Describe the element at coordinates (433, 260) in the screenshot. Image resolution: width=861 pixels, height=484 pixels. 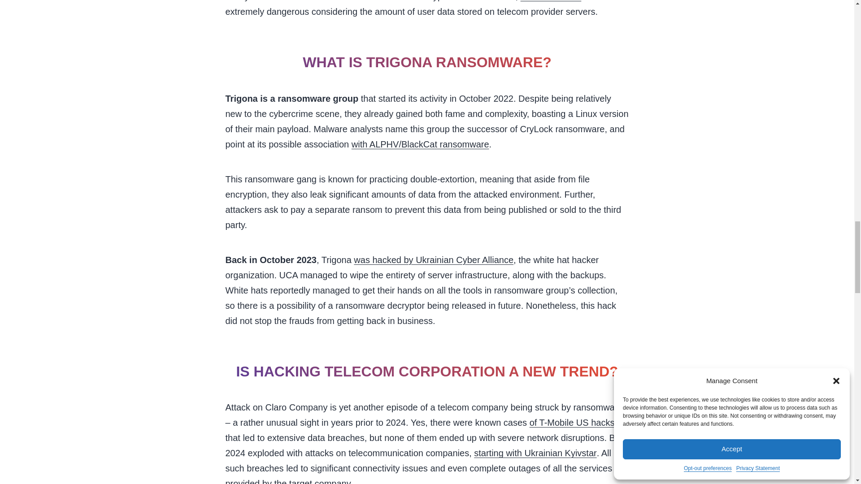
I see `was hacked by Ukrainian Cyber Alliance` at that location.